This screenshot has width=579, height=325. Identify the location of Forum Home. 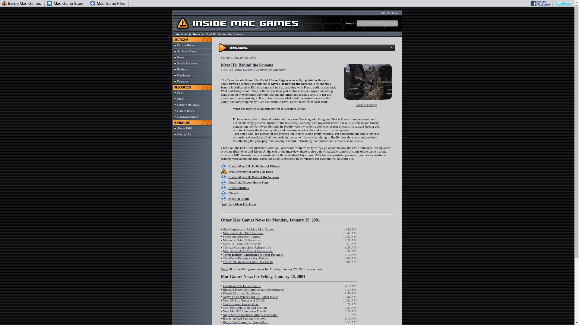
(186, 45).